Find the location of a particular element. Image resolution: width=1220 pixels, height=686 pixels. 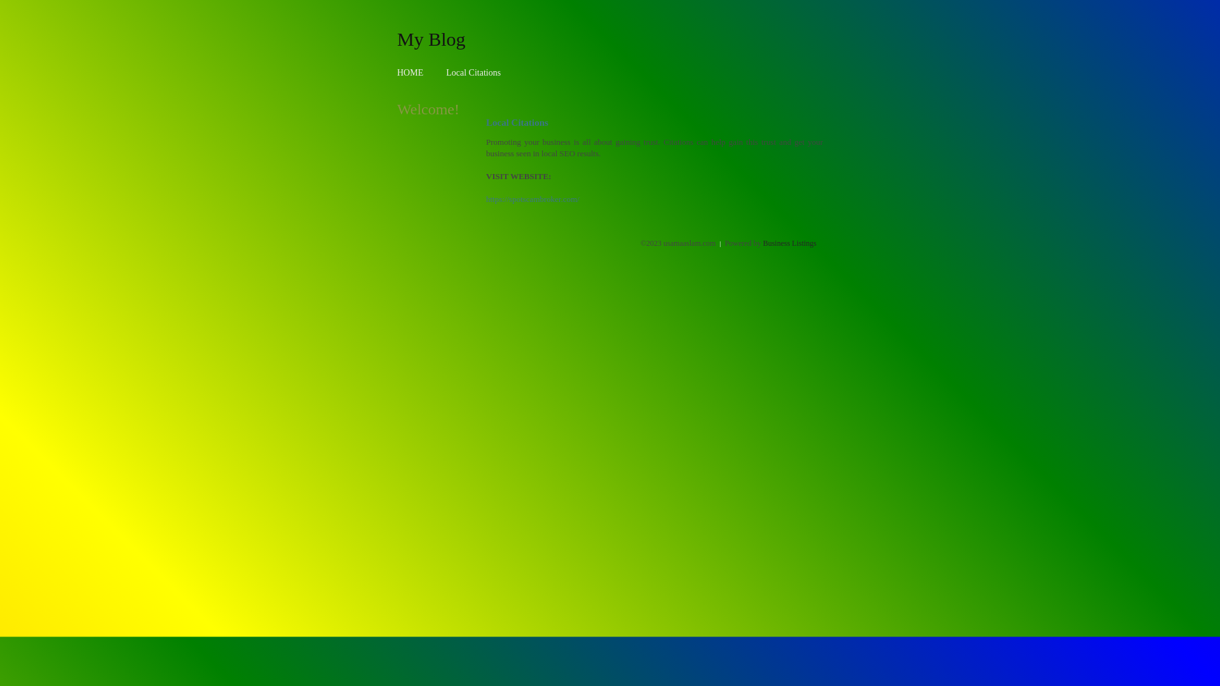

Local Citations is located at coordinates (473, 72).